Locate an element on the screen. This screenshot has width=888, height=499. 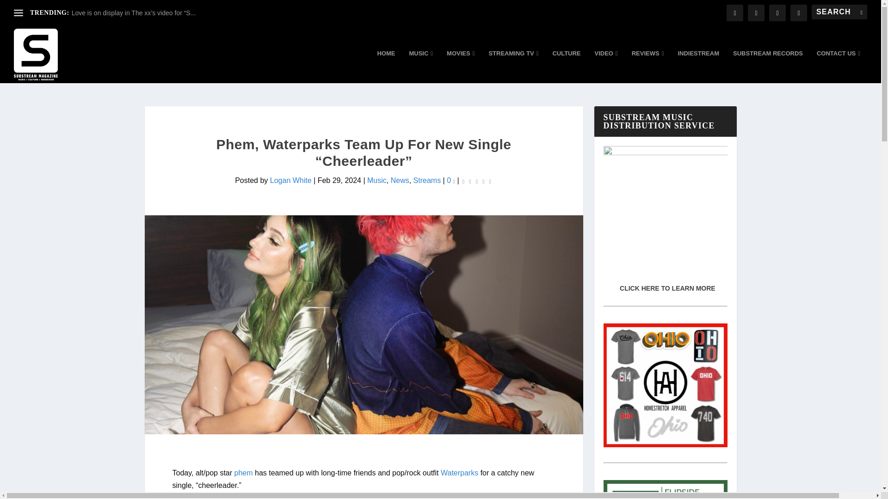
Rating: 0.00 is located at coordinates (476, 181).